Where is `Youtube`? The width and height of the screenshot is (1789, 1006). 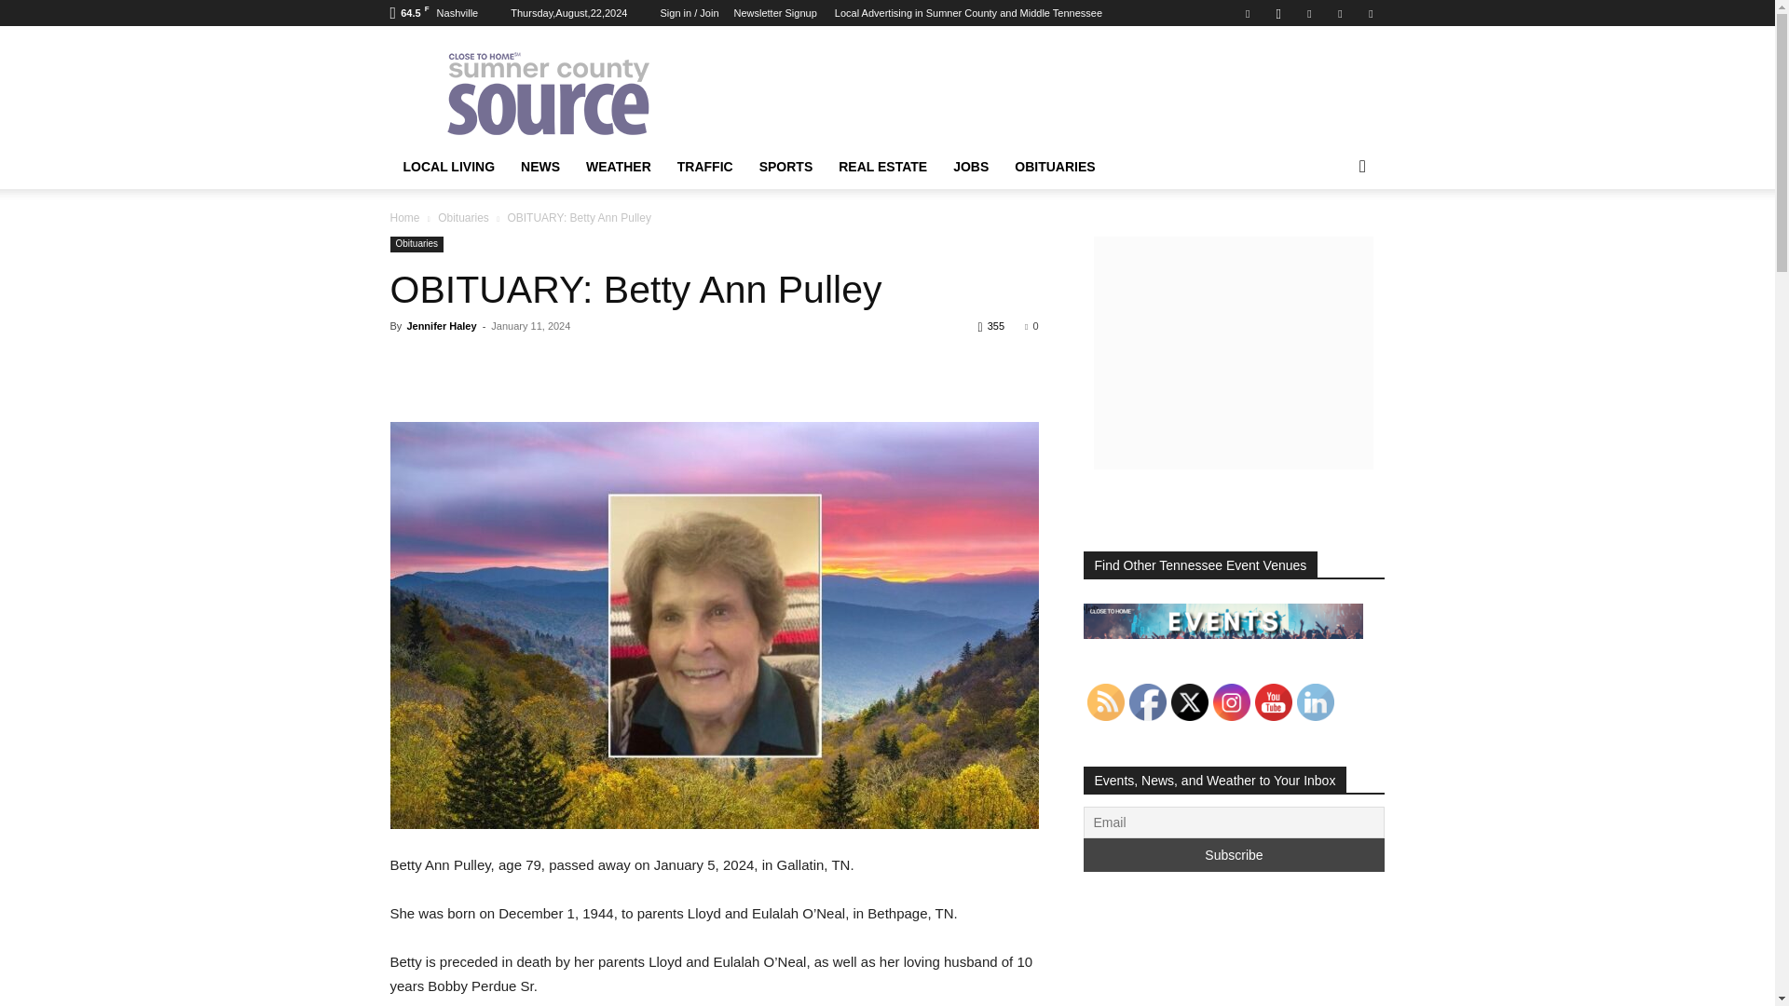
Youtube is located at coordinates (1370, 13).